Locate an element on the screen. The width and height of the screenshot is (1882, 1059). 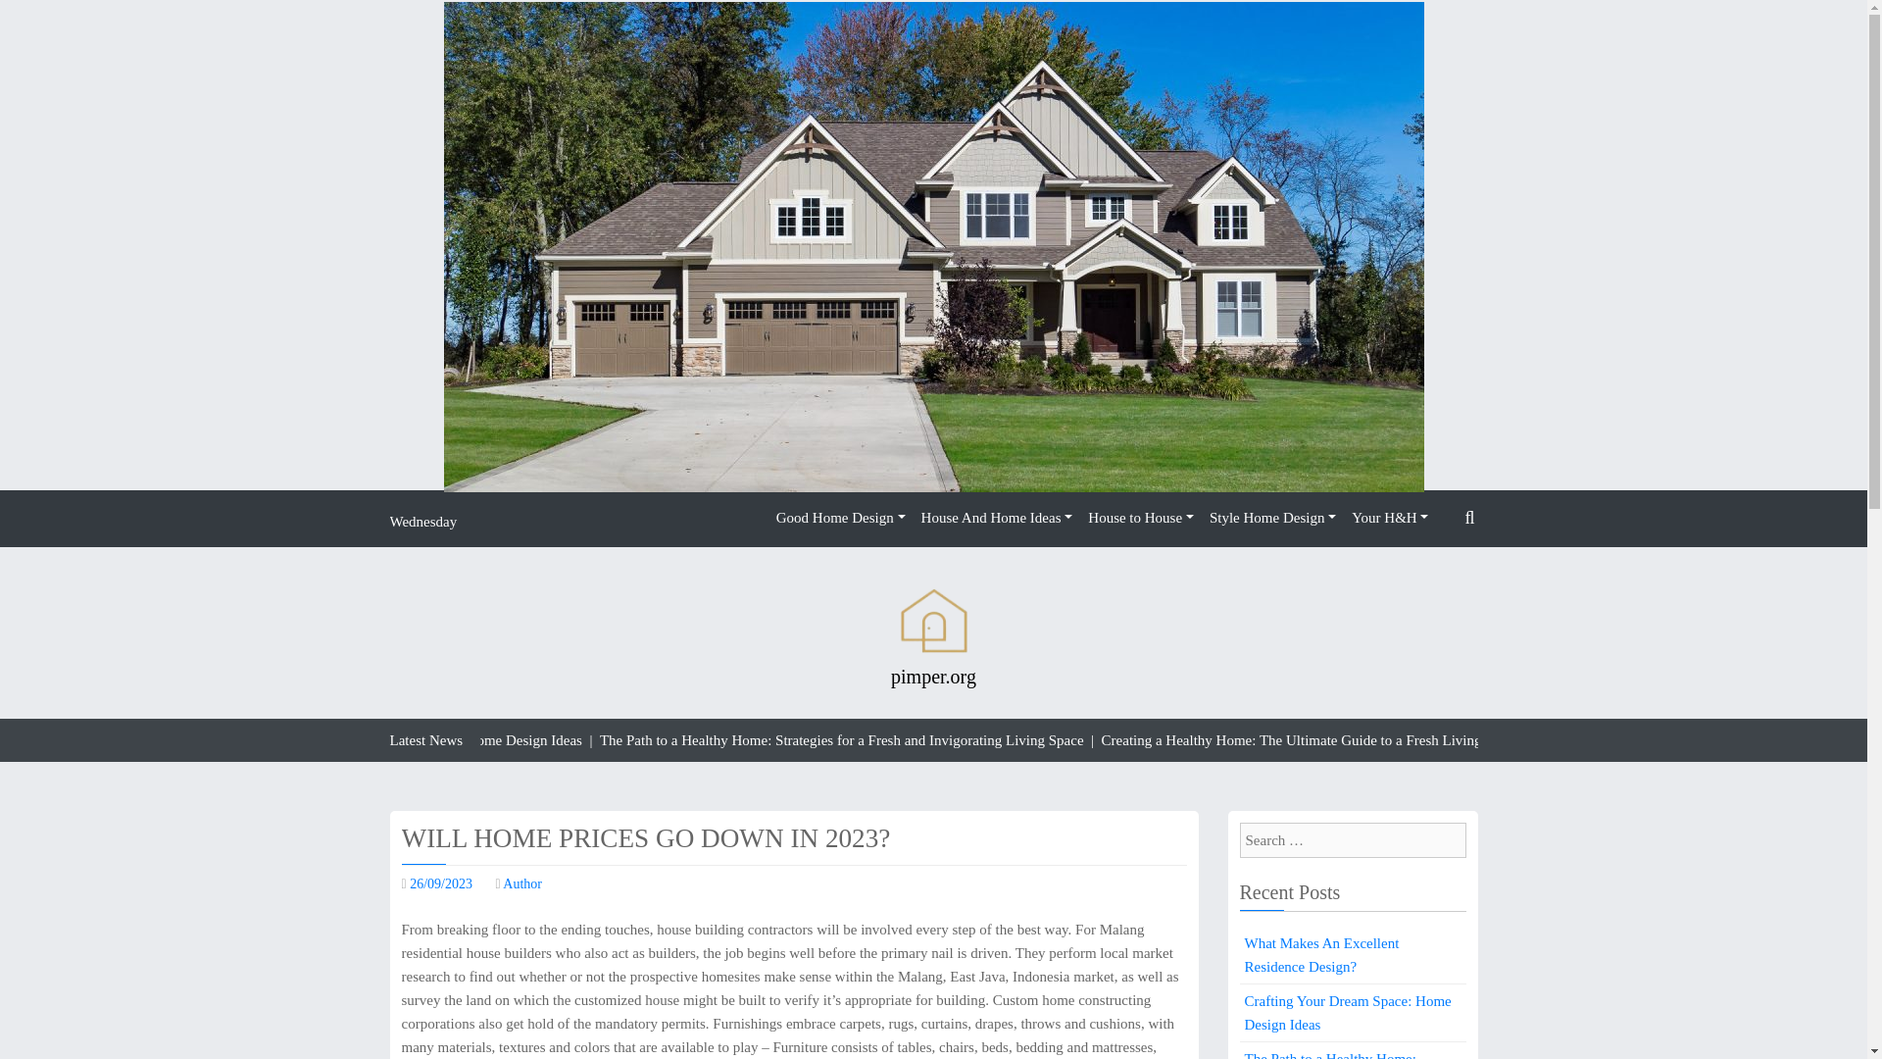
Search is located at coordinates (1433, 565).